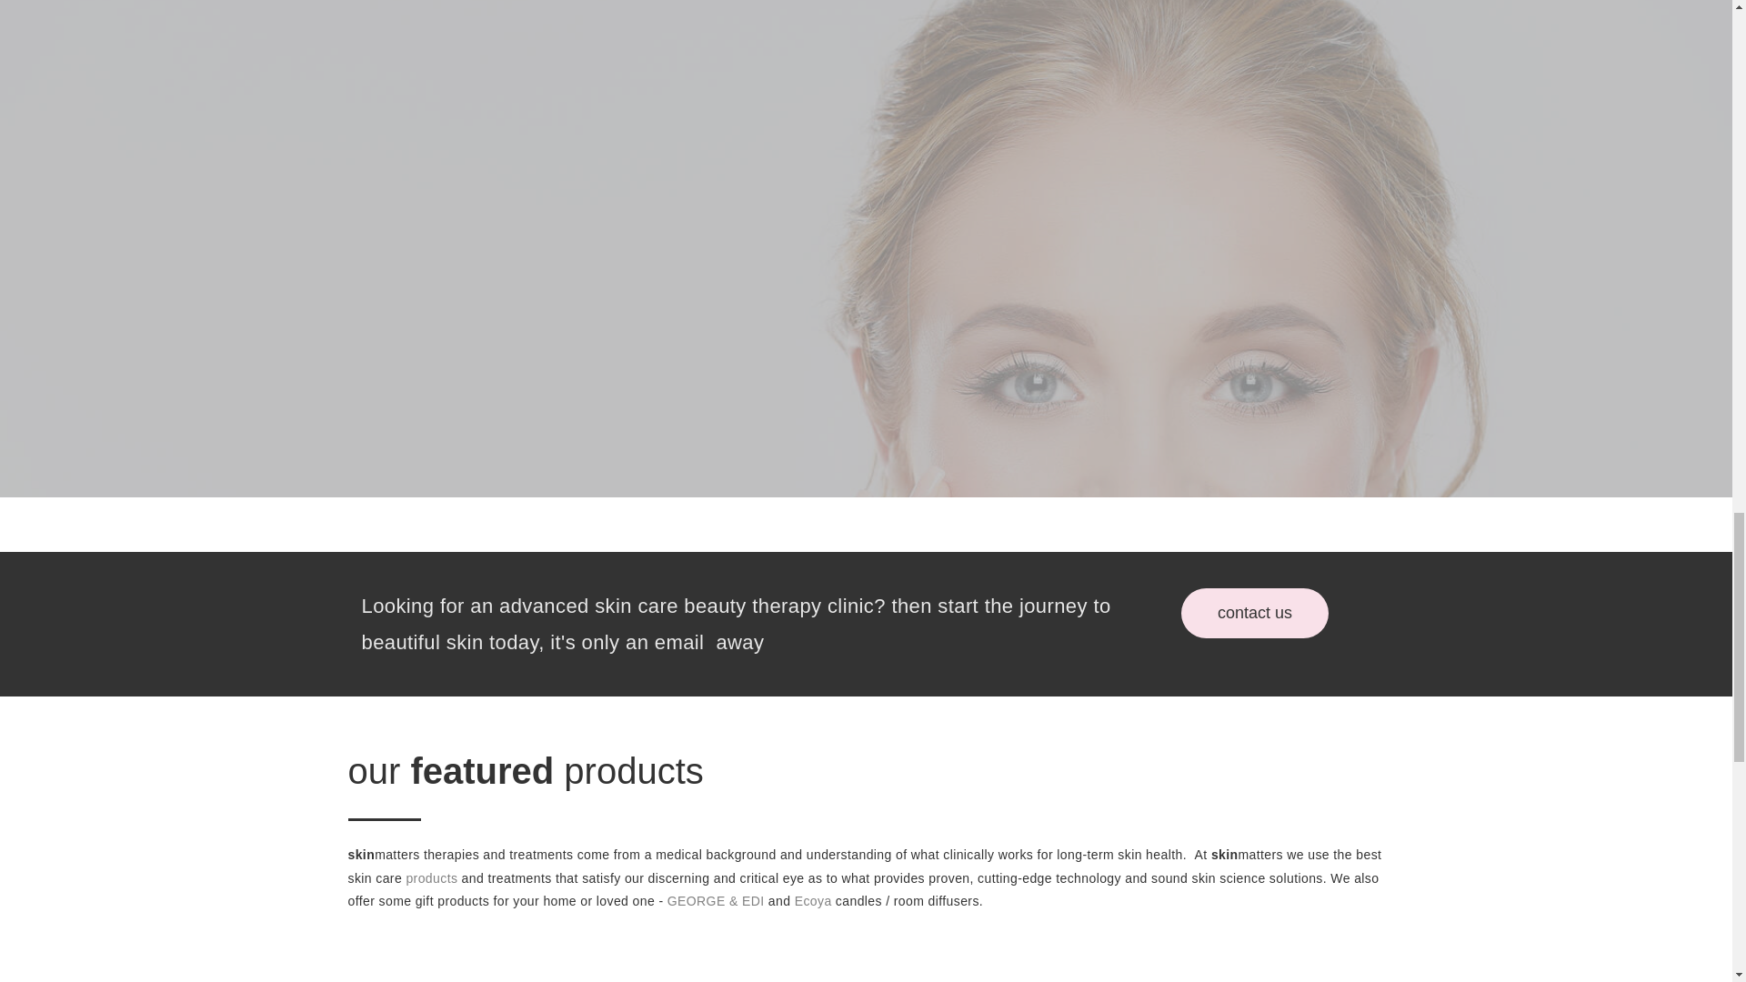 Image resolution: width=1746 pixels, height=982 pixels. What do you see at coordinates (431, 878) in the screenshot?
I see `products` at bounding box center [431, 878].